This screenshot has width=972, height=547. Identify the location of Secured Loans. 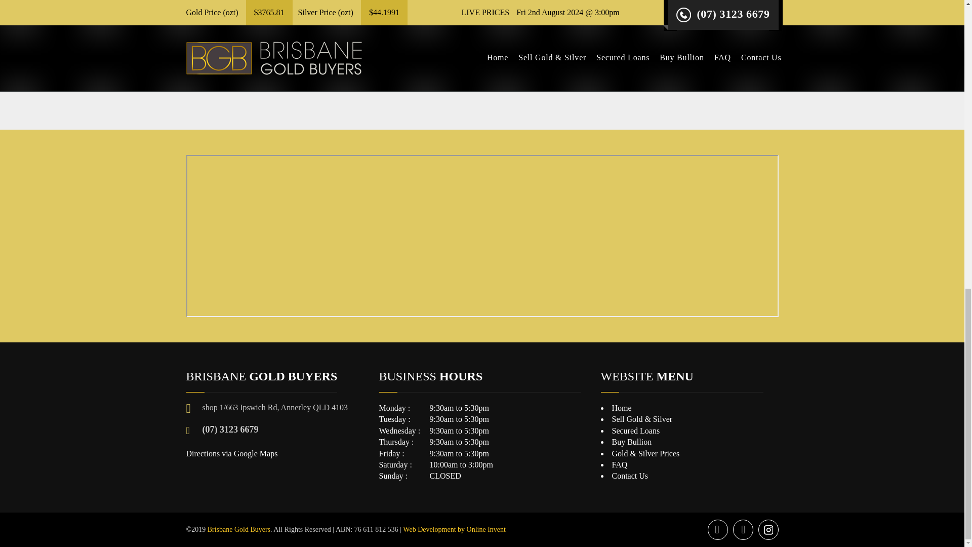
(635, 431).